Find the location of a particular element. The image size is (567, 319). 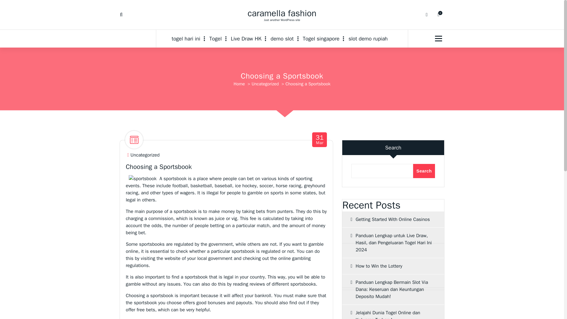

demo slot is located at coordinates (239, 84).